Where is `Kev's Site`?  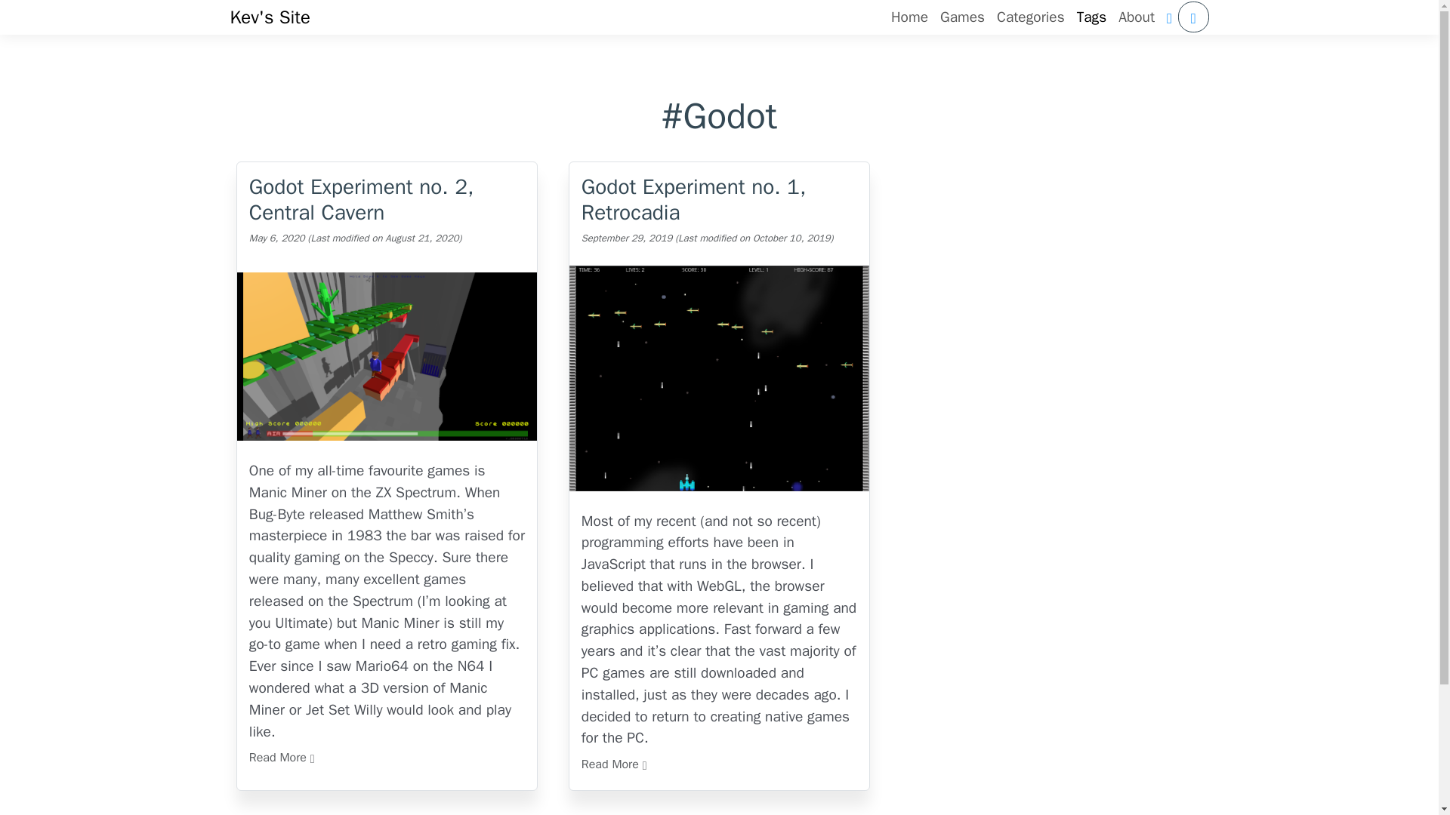 Kev's Site is located at coordinates (269, 17).